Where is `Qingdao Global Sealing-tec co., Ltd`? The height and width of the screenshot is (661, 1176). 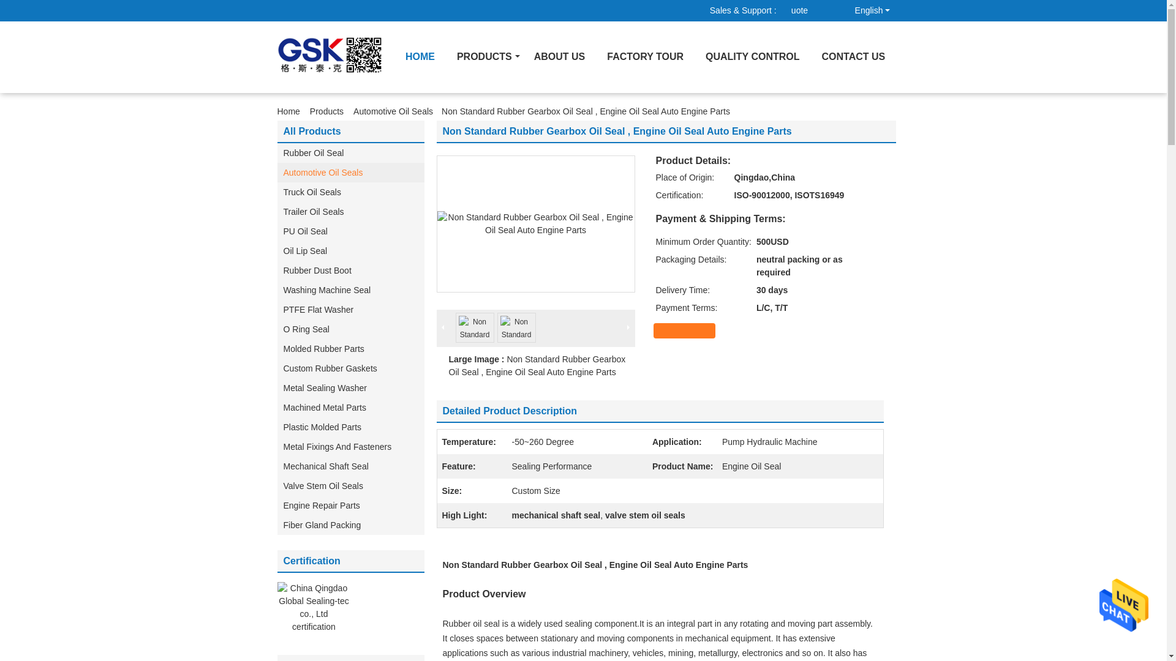 Qingdao Global Sealing-tec co., Ltd is located at coordinates (809, 10).